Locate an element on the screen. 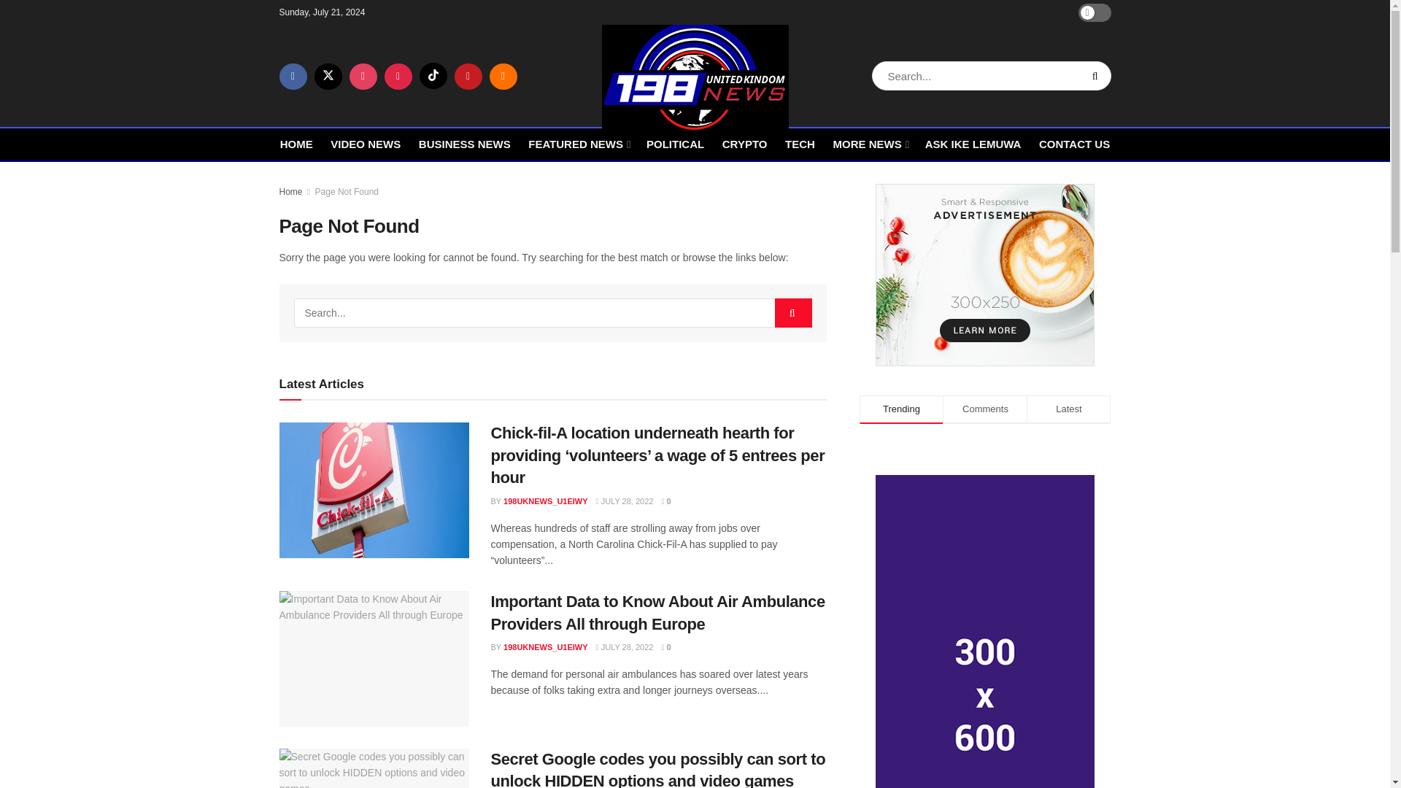 This screenshot has width=1401, height=788. VIDEO NEWS is located at coordinates (366, 143).